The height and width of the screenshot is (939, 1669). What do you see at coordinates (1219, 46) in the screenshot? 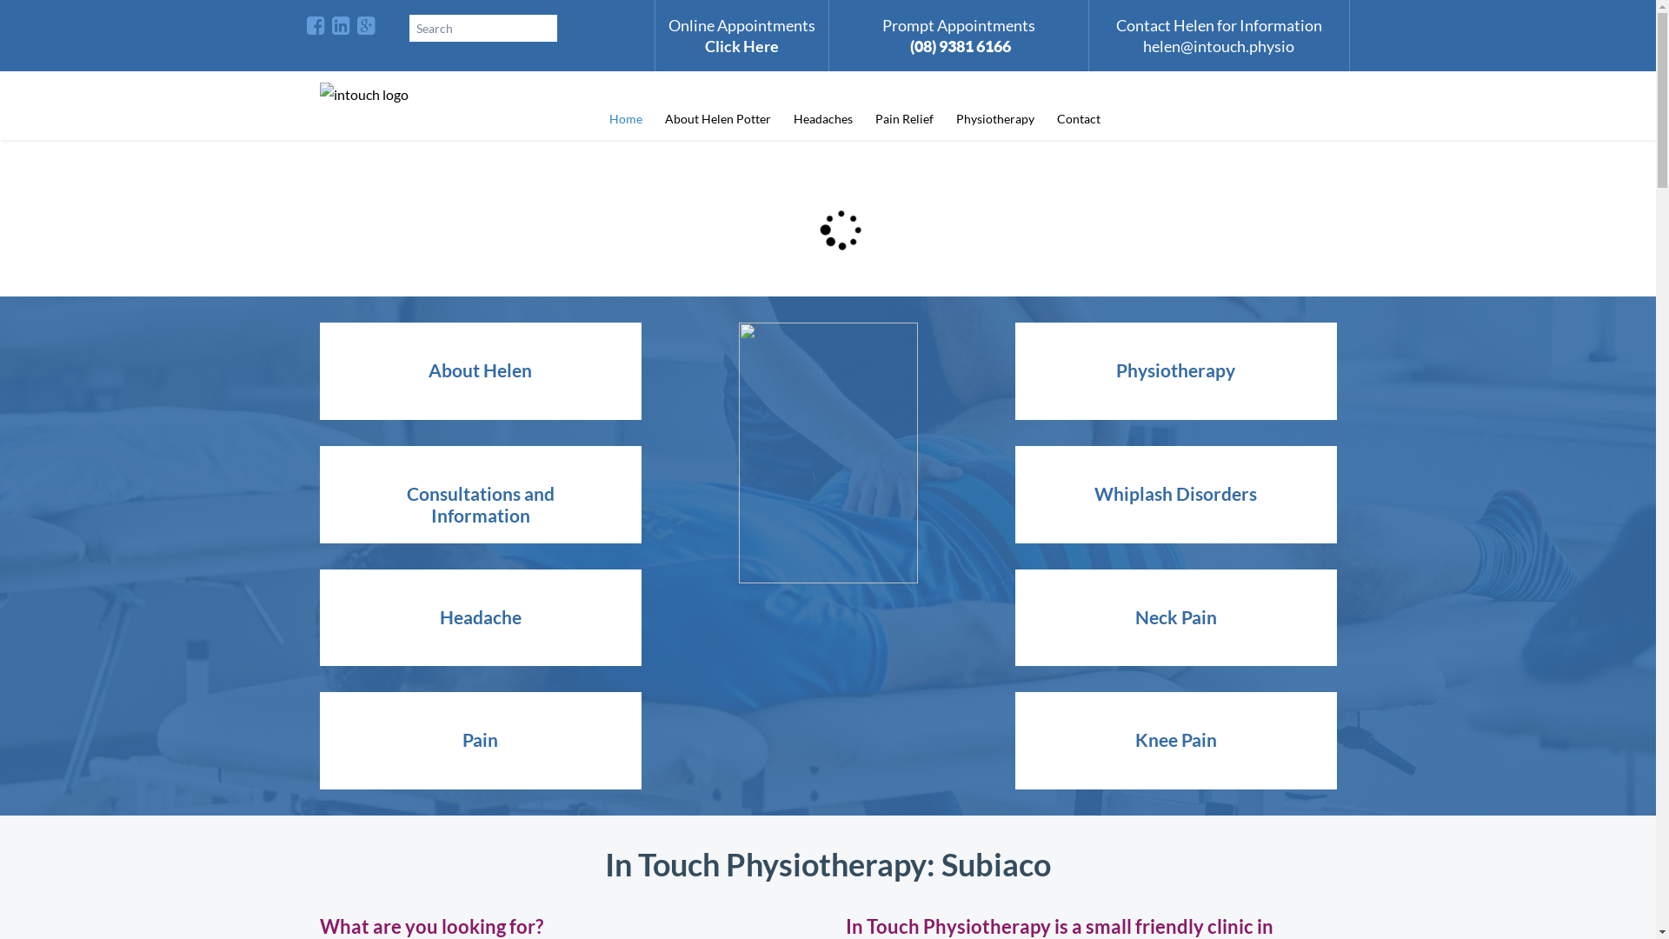
I see `helen@intouch.physio` at bounding box center [1219, 46].